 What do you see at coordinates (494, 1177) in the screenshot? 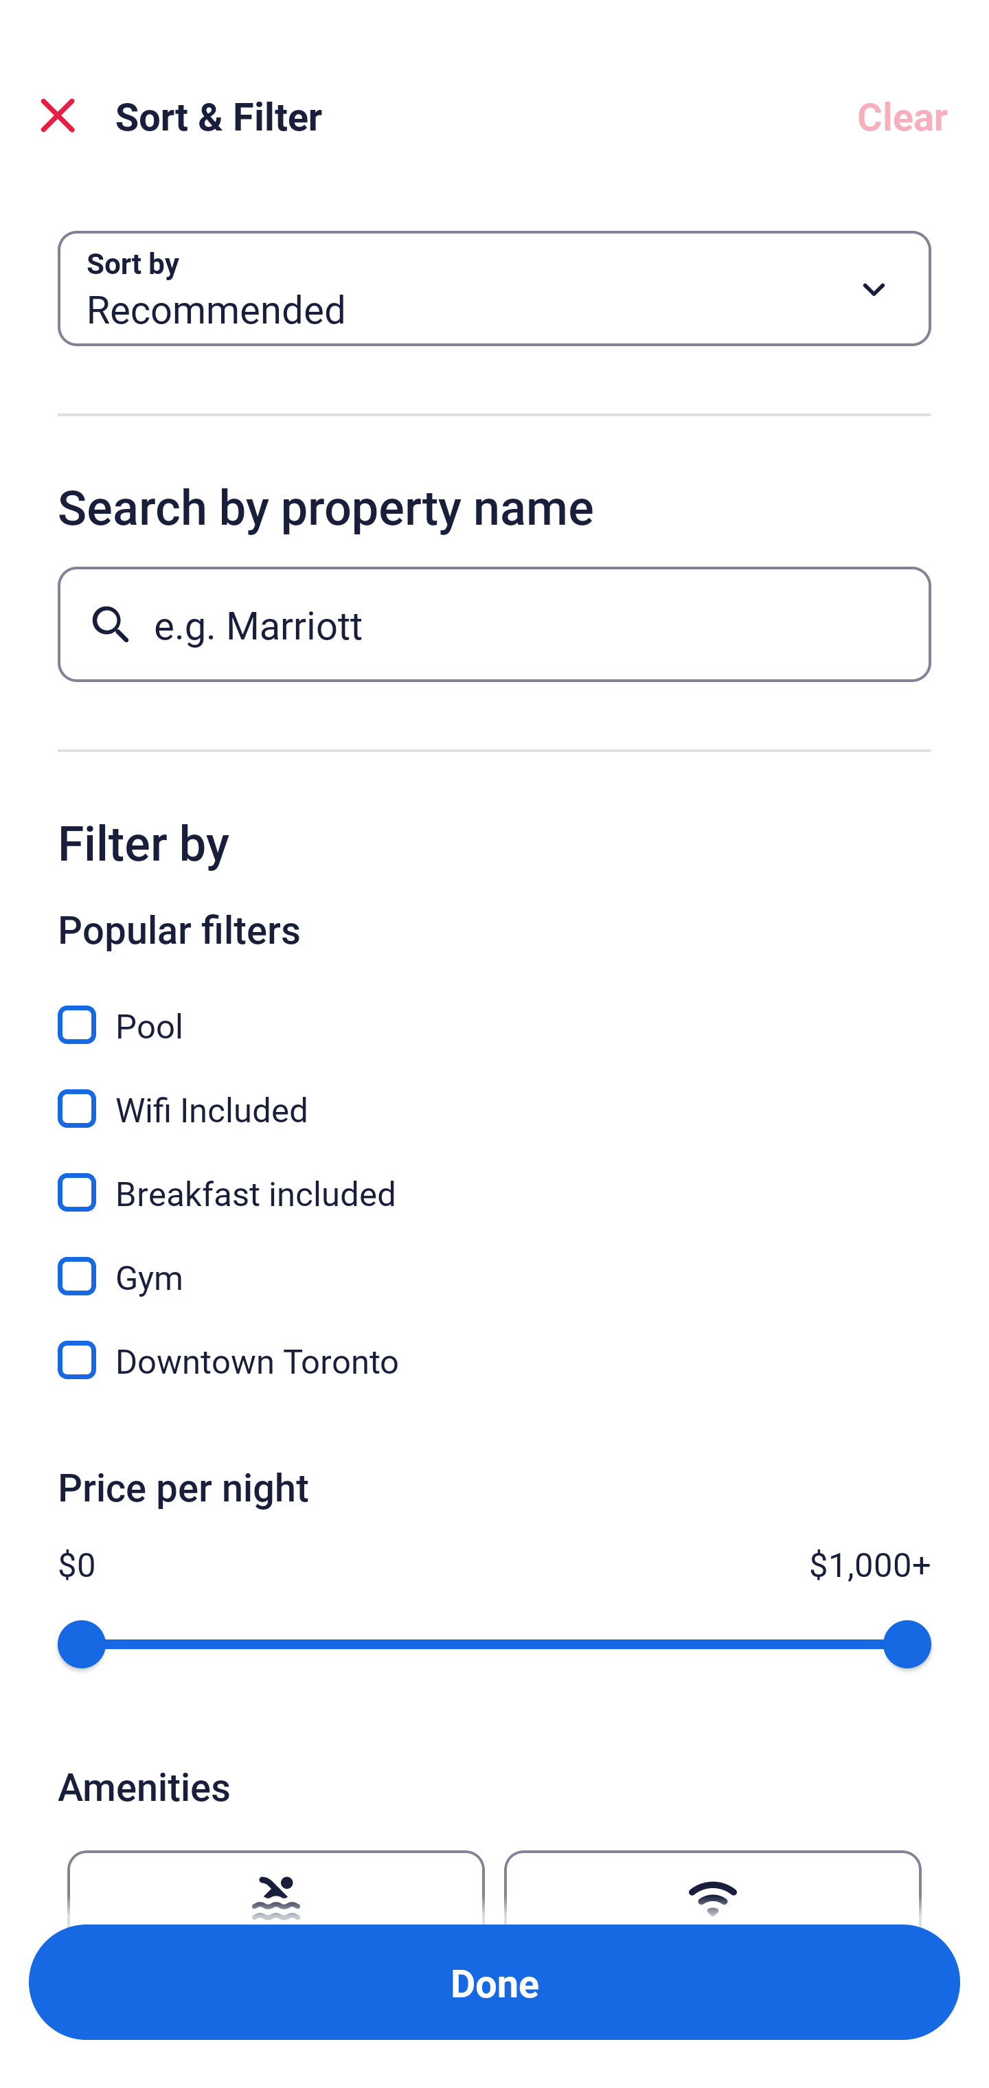
I see `Breakfast included, Breakfast included` at bounding box center [494, 1177].